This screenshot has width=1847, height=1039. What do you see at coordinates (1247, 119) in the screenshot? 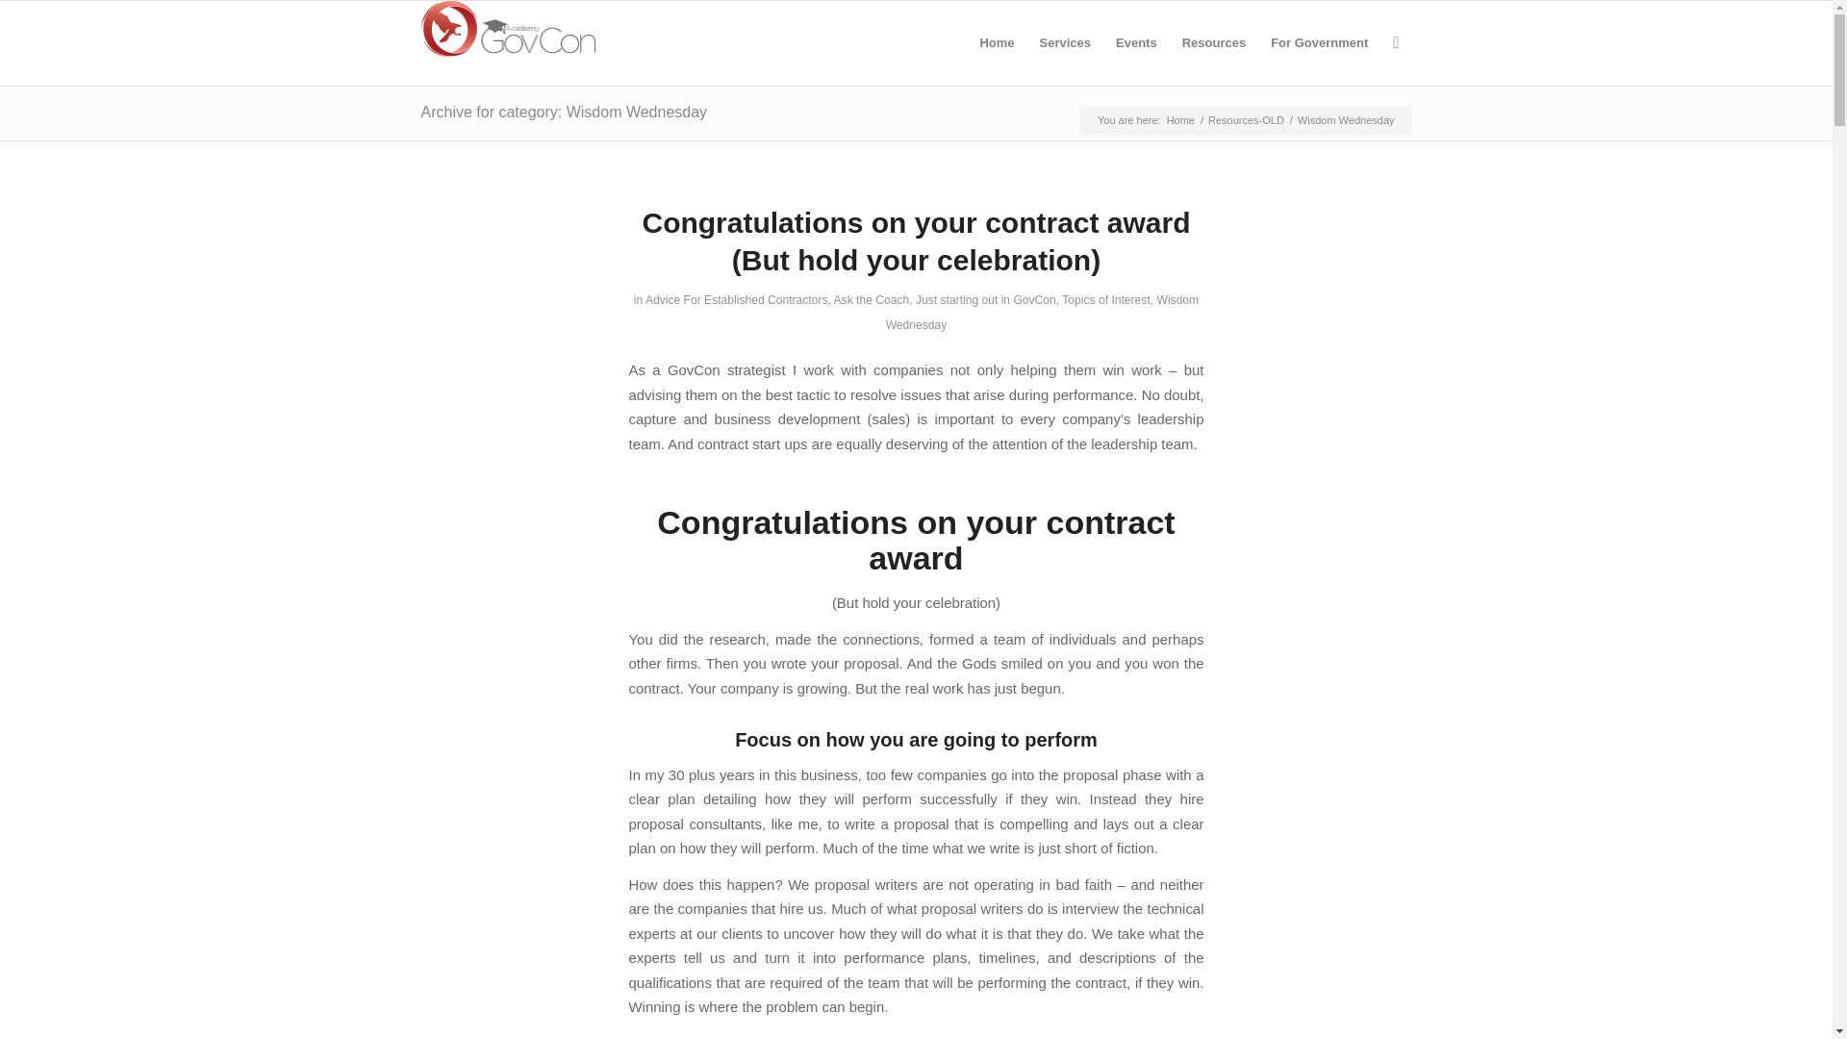
I see `Resources-OLD` at bounding box center [1247, 119].